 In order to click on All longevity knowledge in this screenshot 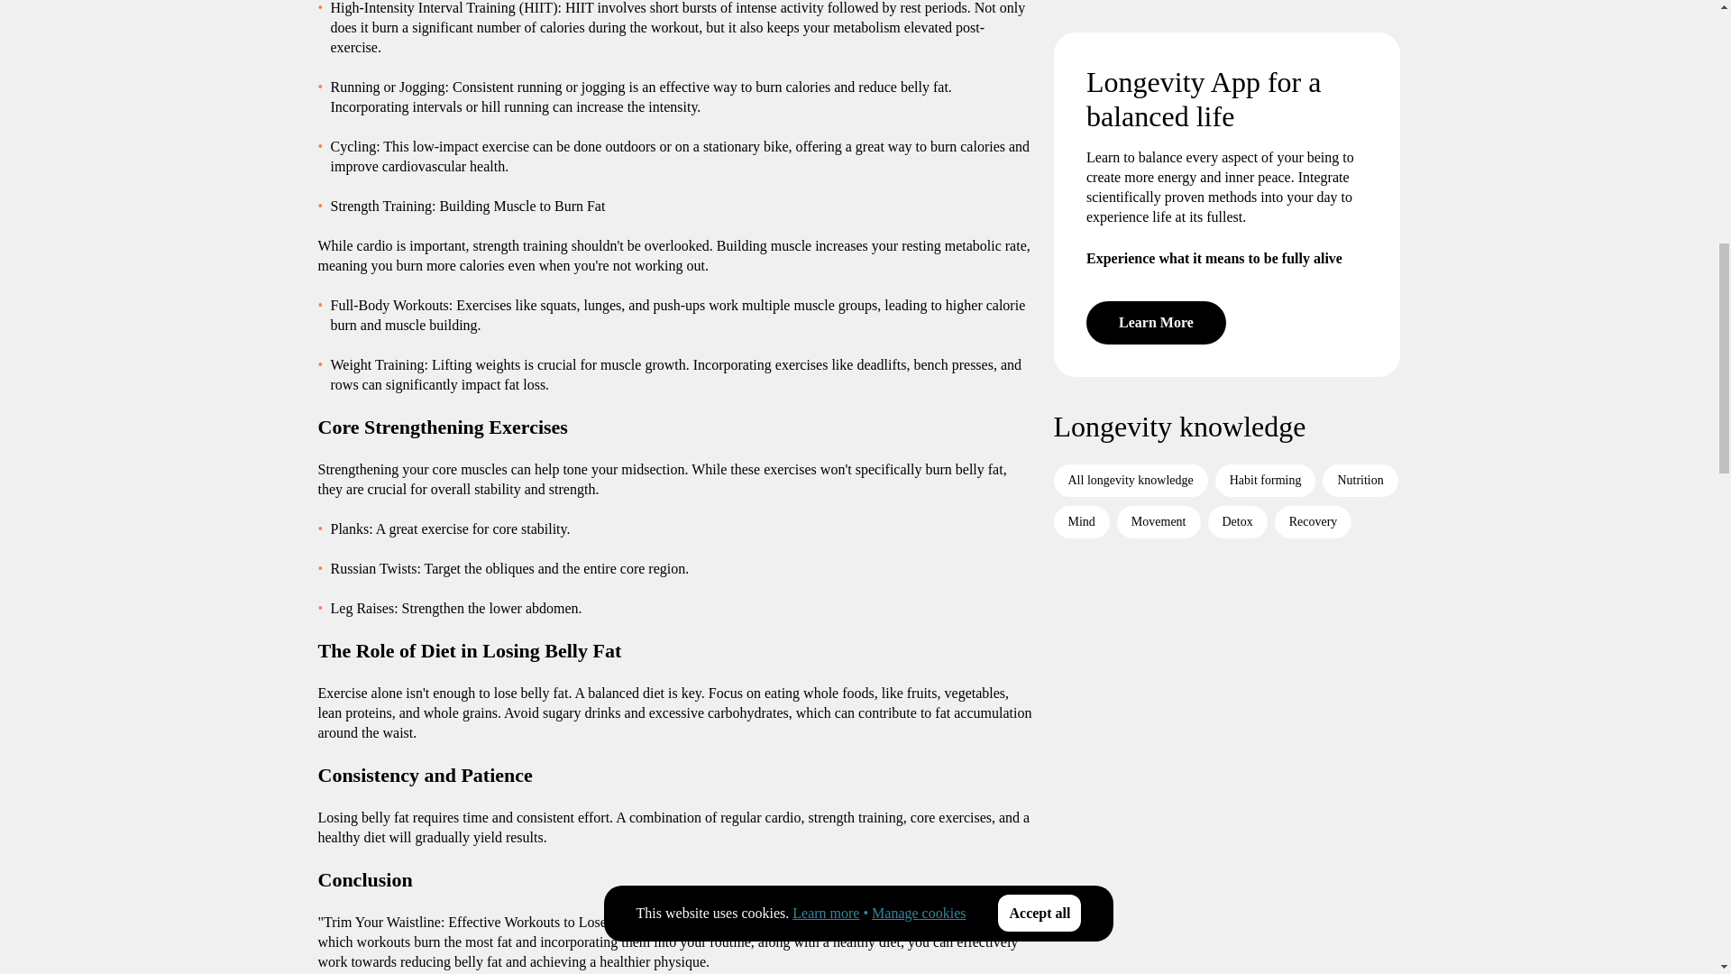, I will do `click(1129, 236)`.